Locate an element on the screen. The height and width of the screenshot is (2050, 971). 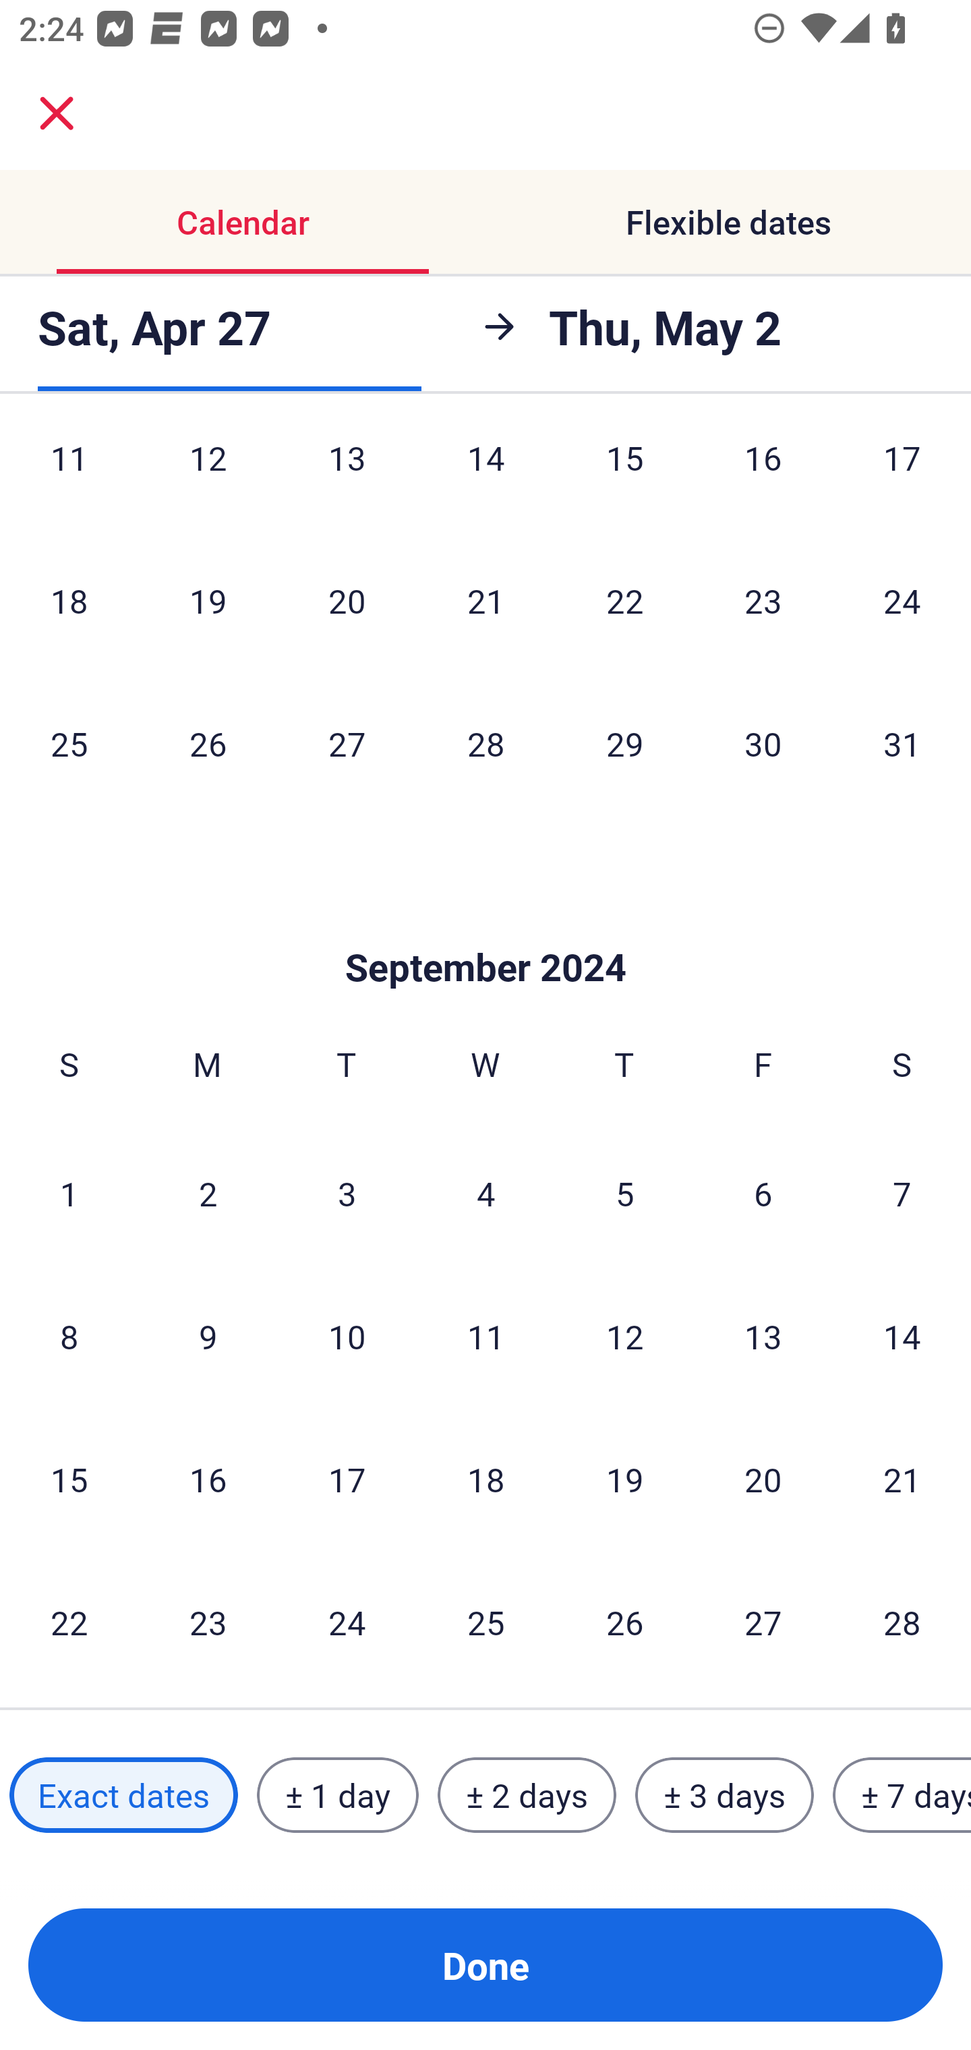
5 Thursday, September 5, 2024 is located at coordinates (624, 1192).